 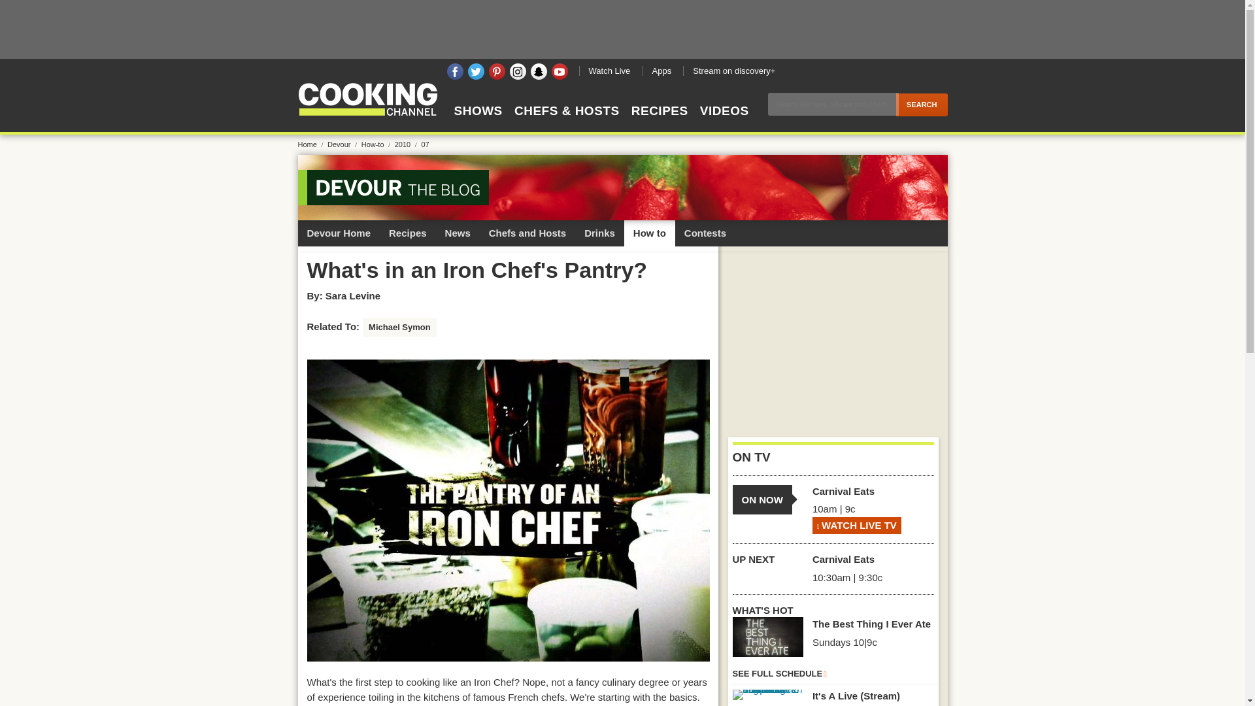 What do you see at coordinates (425, 144) in the screenshot?
I see `07` at bounding box center [425, 144].